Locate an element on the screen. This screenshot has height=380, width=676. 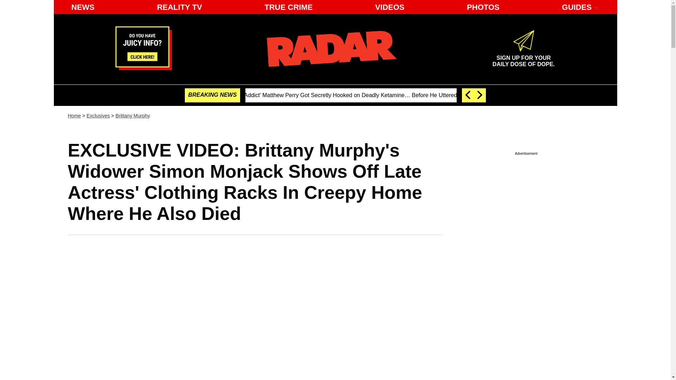
PHOTOS is located at coordinates (483, 7).